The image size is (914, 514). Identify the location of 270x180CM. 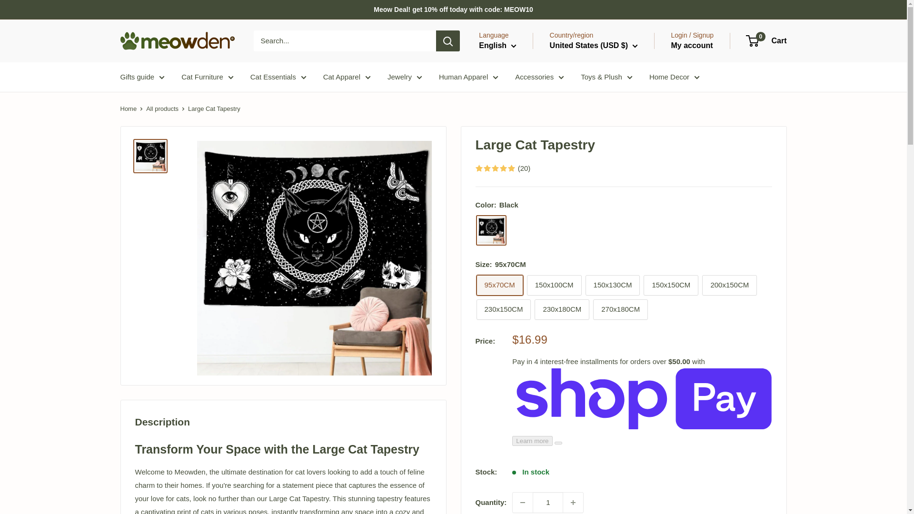
(621, 309).